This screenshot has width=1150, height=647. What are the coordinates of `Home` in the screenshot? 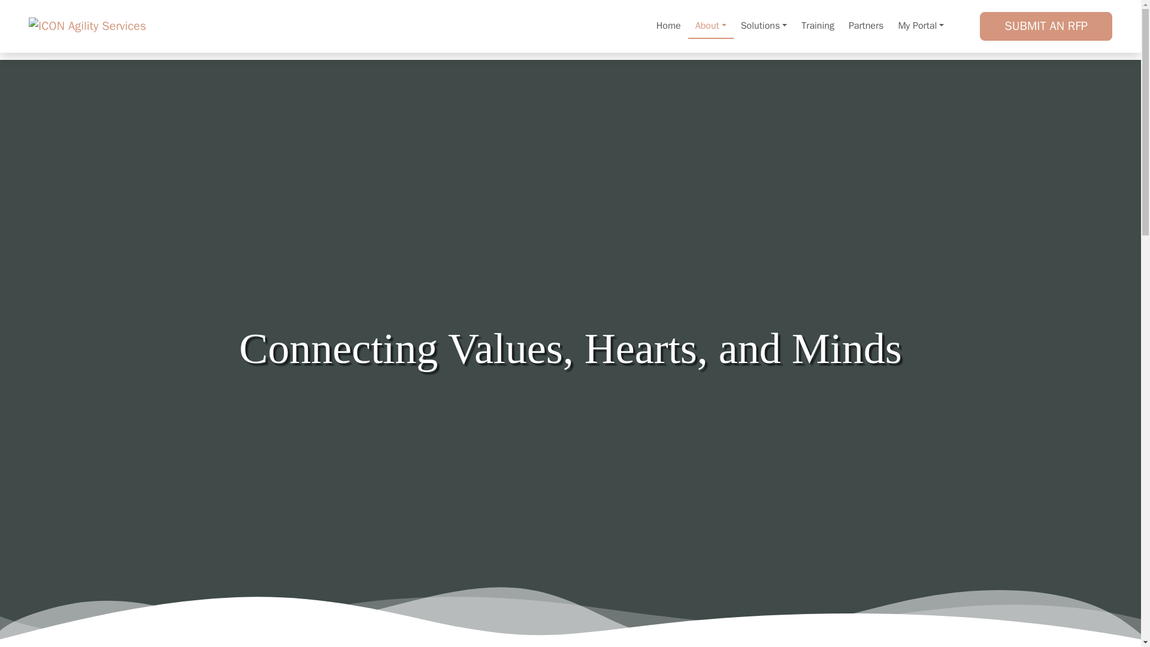 It's located at (668, 26).